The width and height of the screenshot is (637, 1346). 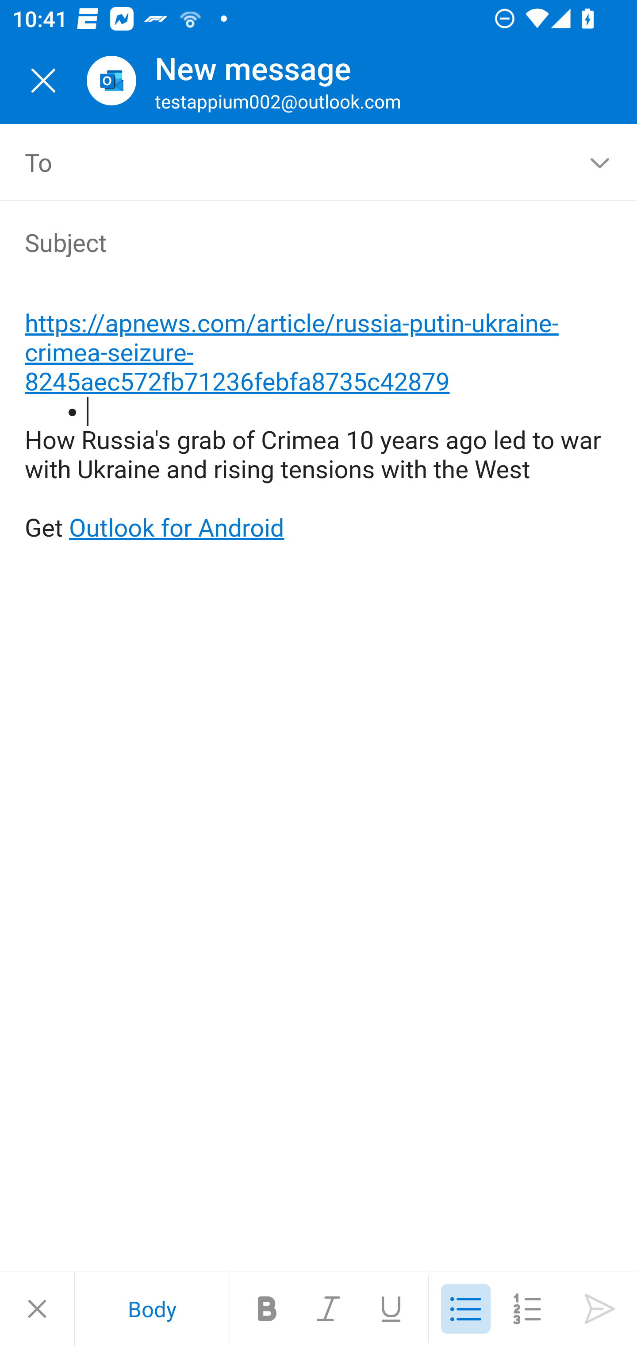 What do you see at coordinates (152, 1309) in the screenshot?
I see `Font style button body Body` at bounding box center [152, 1309].